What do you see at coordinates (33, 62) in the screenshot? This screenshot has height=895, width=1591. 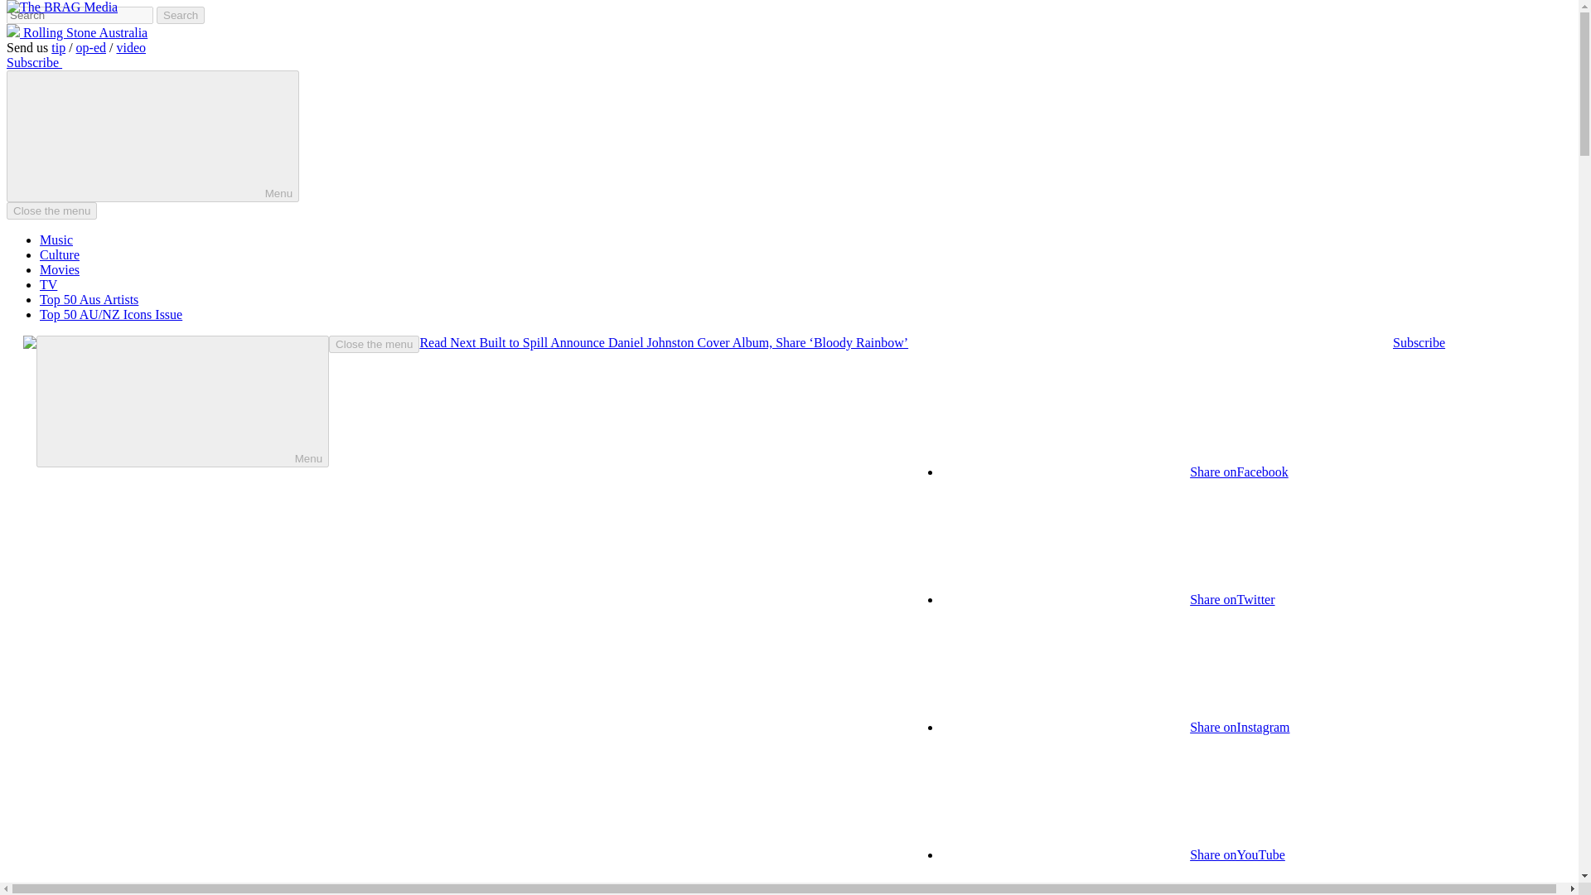 I see `Subscribe` at bounding box center [33, 62].